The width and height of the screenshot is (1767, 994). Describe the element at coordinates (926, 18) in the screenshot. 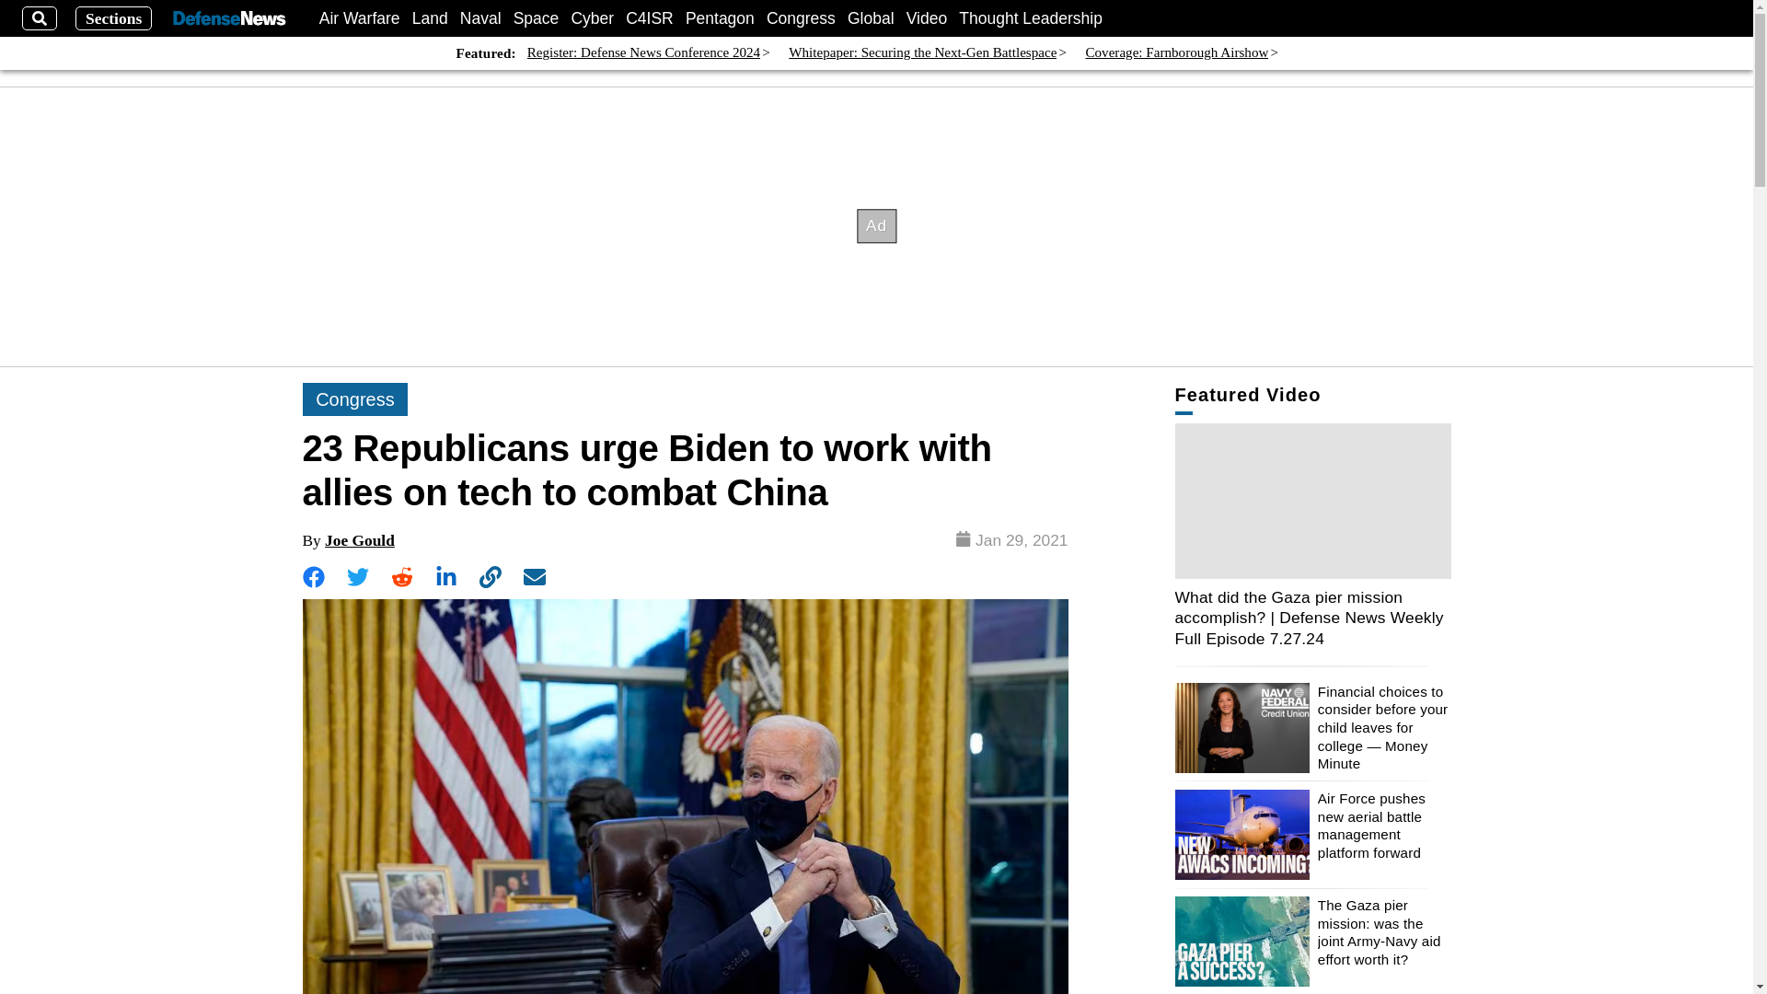

I see `Video` at that location.